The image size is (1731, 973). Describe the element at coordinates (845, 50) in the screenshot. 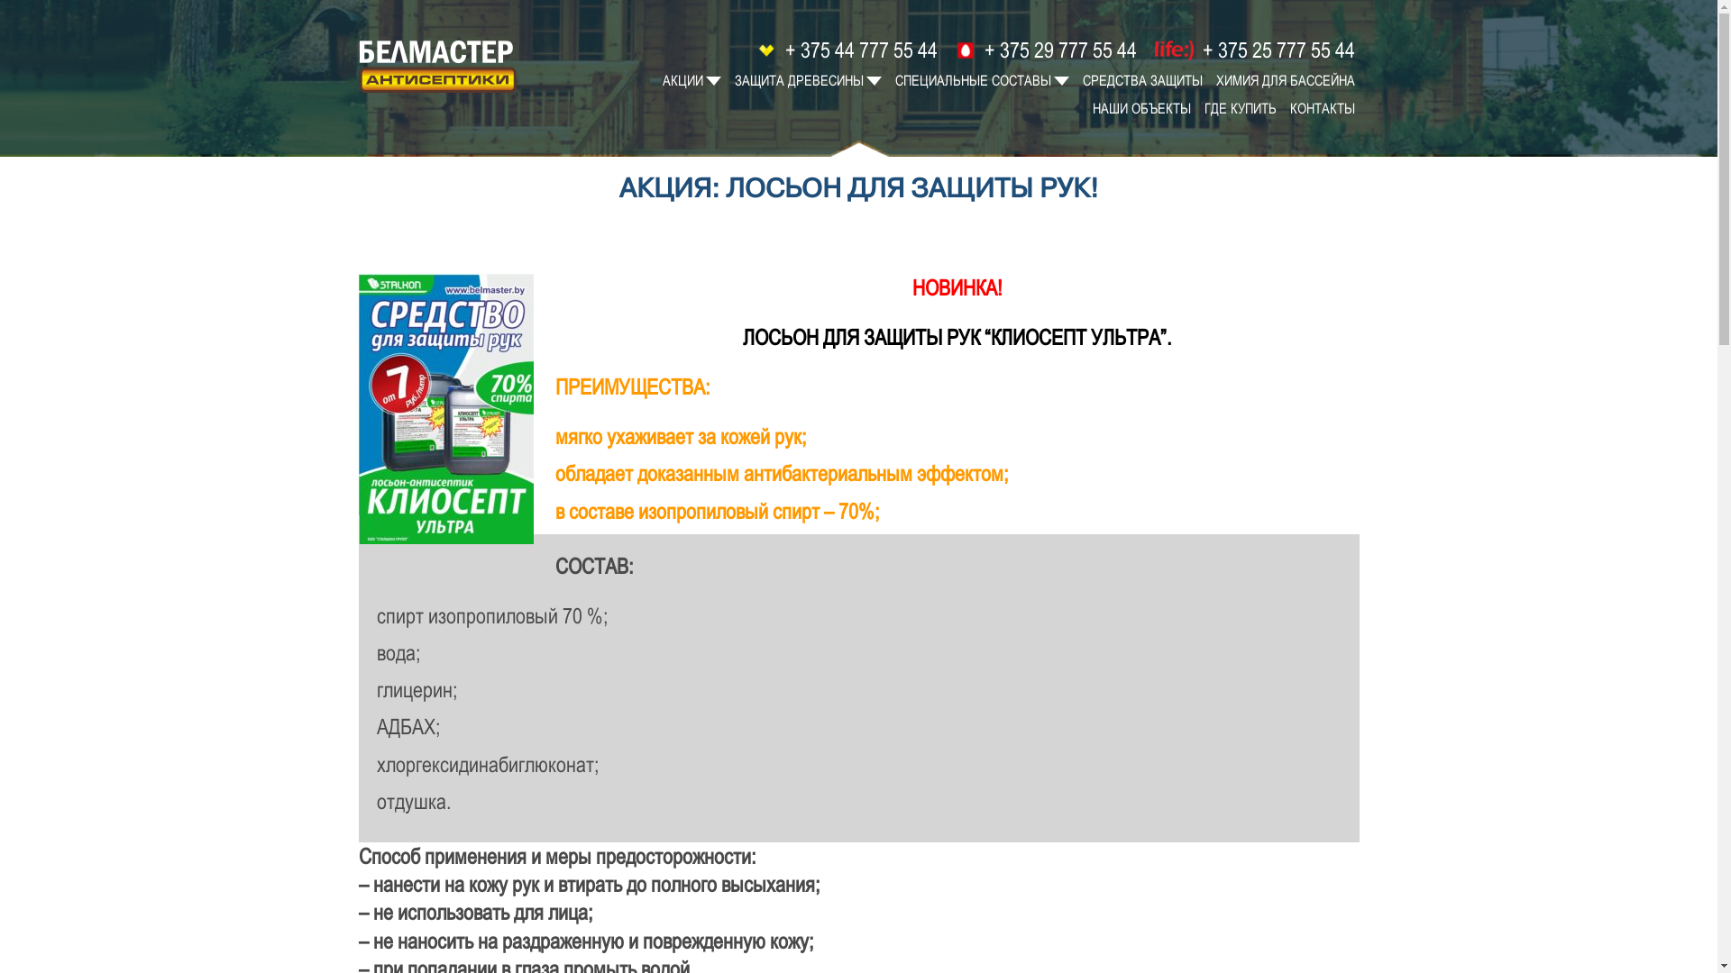

I see `+ 375 44 777 55 44` at that location.